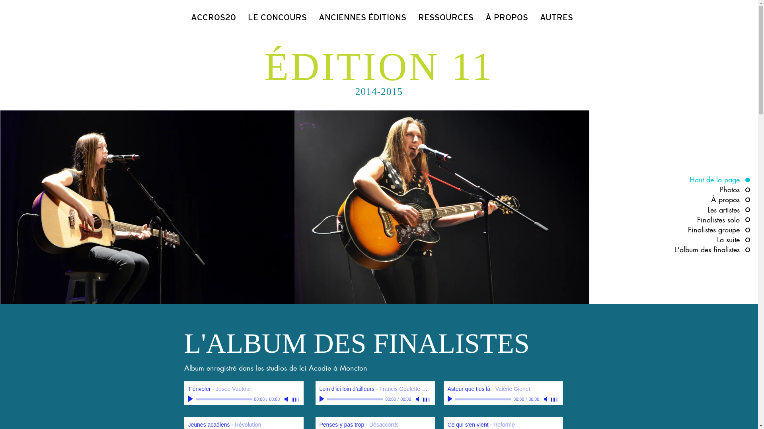  Describe the element at coordinates (710, 220) in the screenshot. I see `Finalistes solo` at that location.